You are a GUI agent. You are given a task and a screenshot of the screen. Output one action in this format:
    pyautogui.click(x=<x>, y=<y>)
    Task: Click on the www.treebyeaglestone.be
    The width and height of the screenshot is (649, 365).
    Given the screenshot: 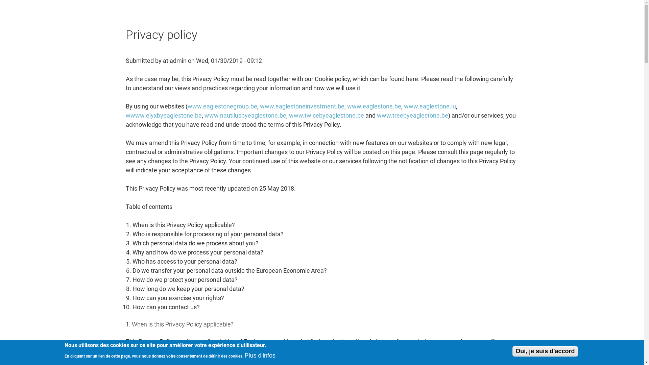 What is the action you would take?
    pyautogui.click(x=412, y=116)
    